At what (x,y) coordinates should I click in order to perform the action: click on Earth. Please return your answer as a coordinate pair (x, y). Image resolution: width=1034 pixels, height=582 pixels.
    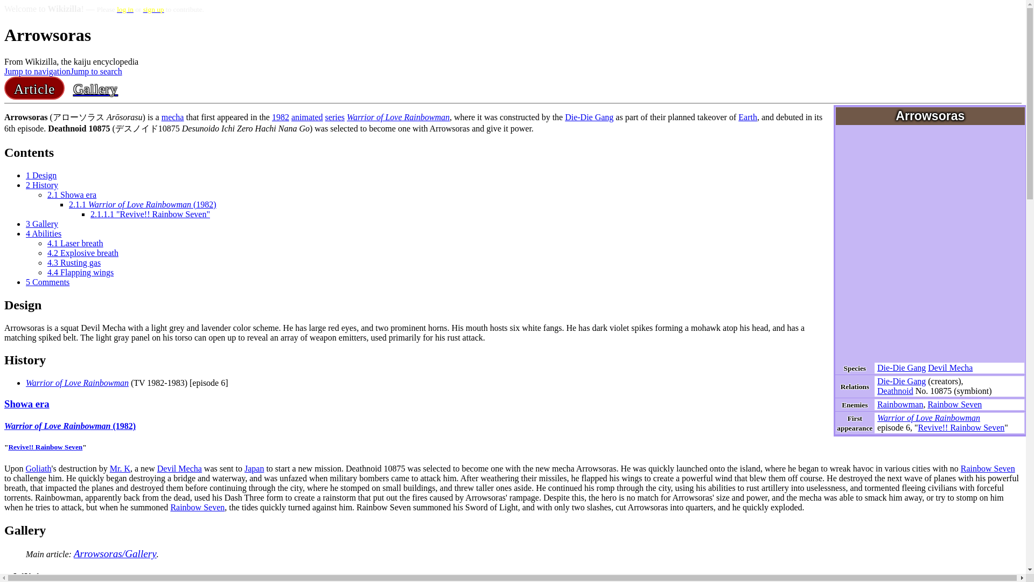
    Looking at the image, I should click on (747, 117).